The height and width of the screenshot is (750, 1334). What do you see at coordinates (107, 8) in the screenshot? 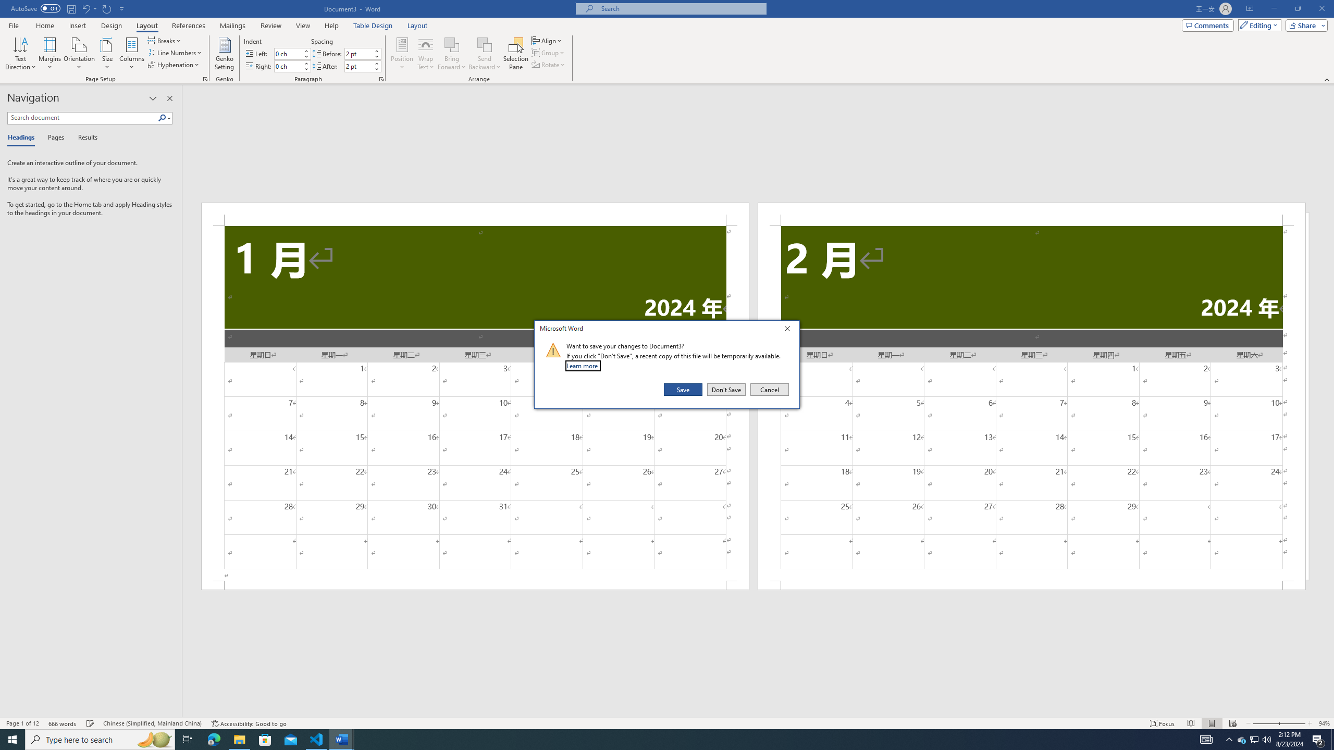
I see `Repeat Doc Close` at bounding box center [107, 8].